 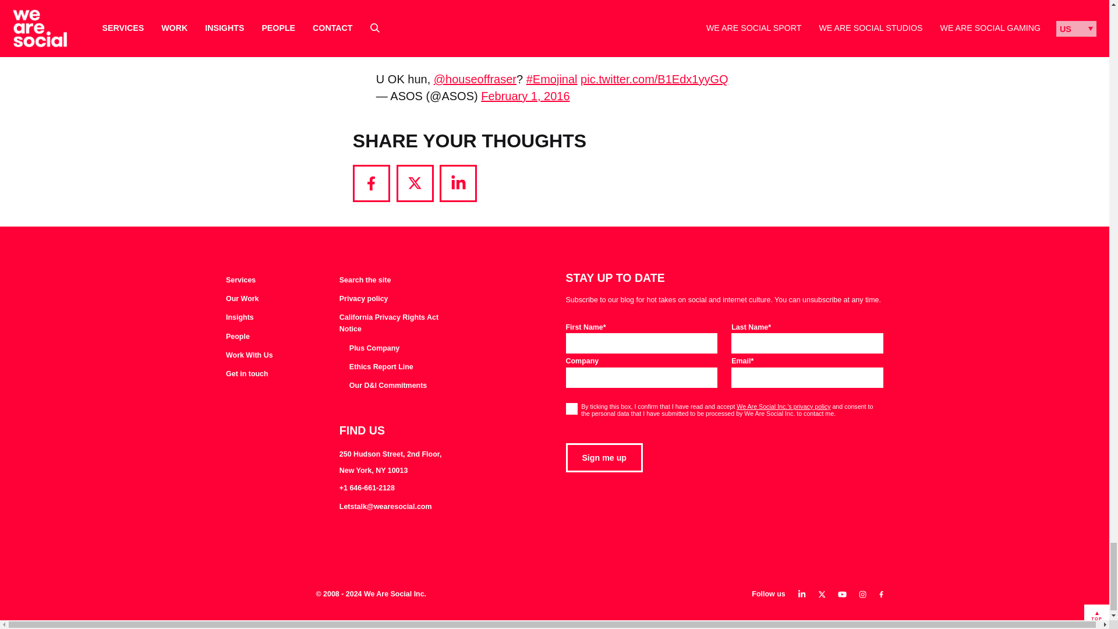 I want to click on Share via Facebook, so click(x=372, y=183).